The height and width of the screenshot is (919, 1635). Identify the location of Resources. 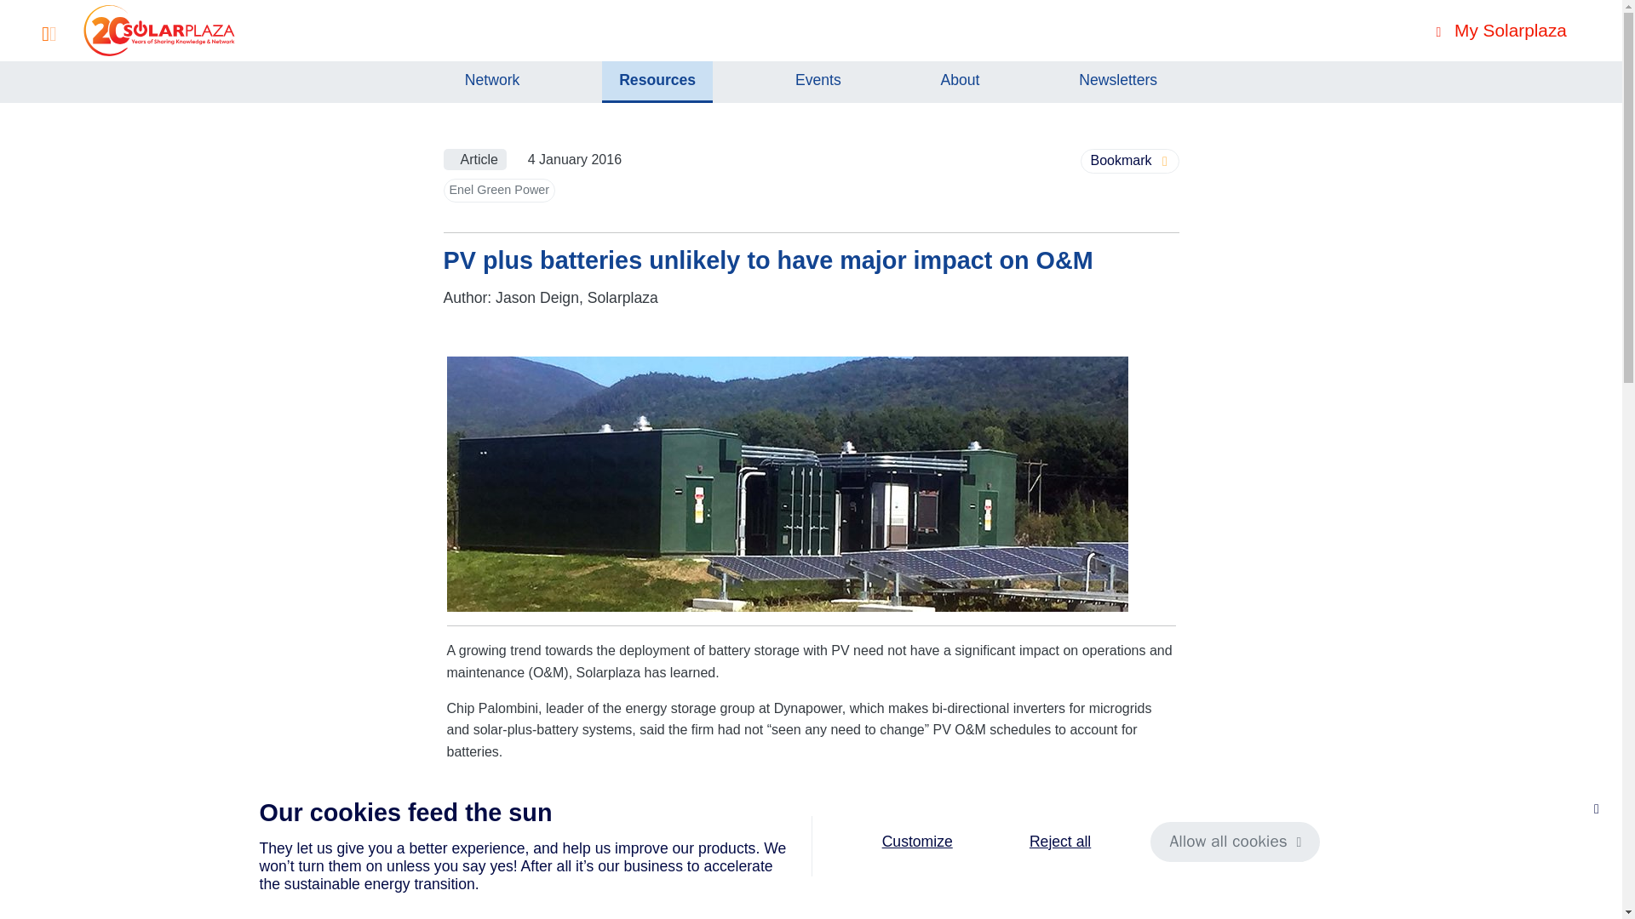
(657, 82).